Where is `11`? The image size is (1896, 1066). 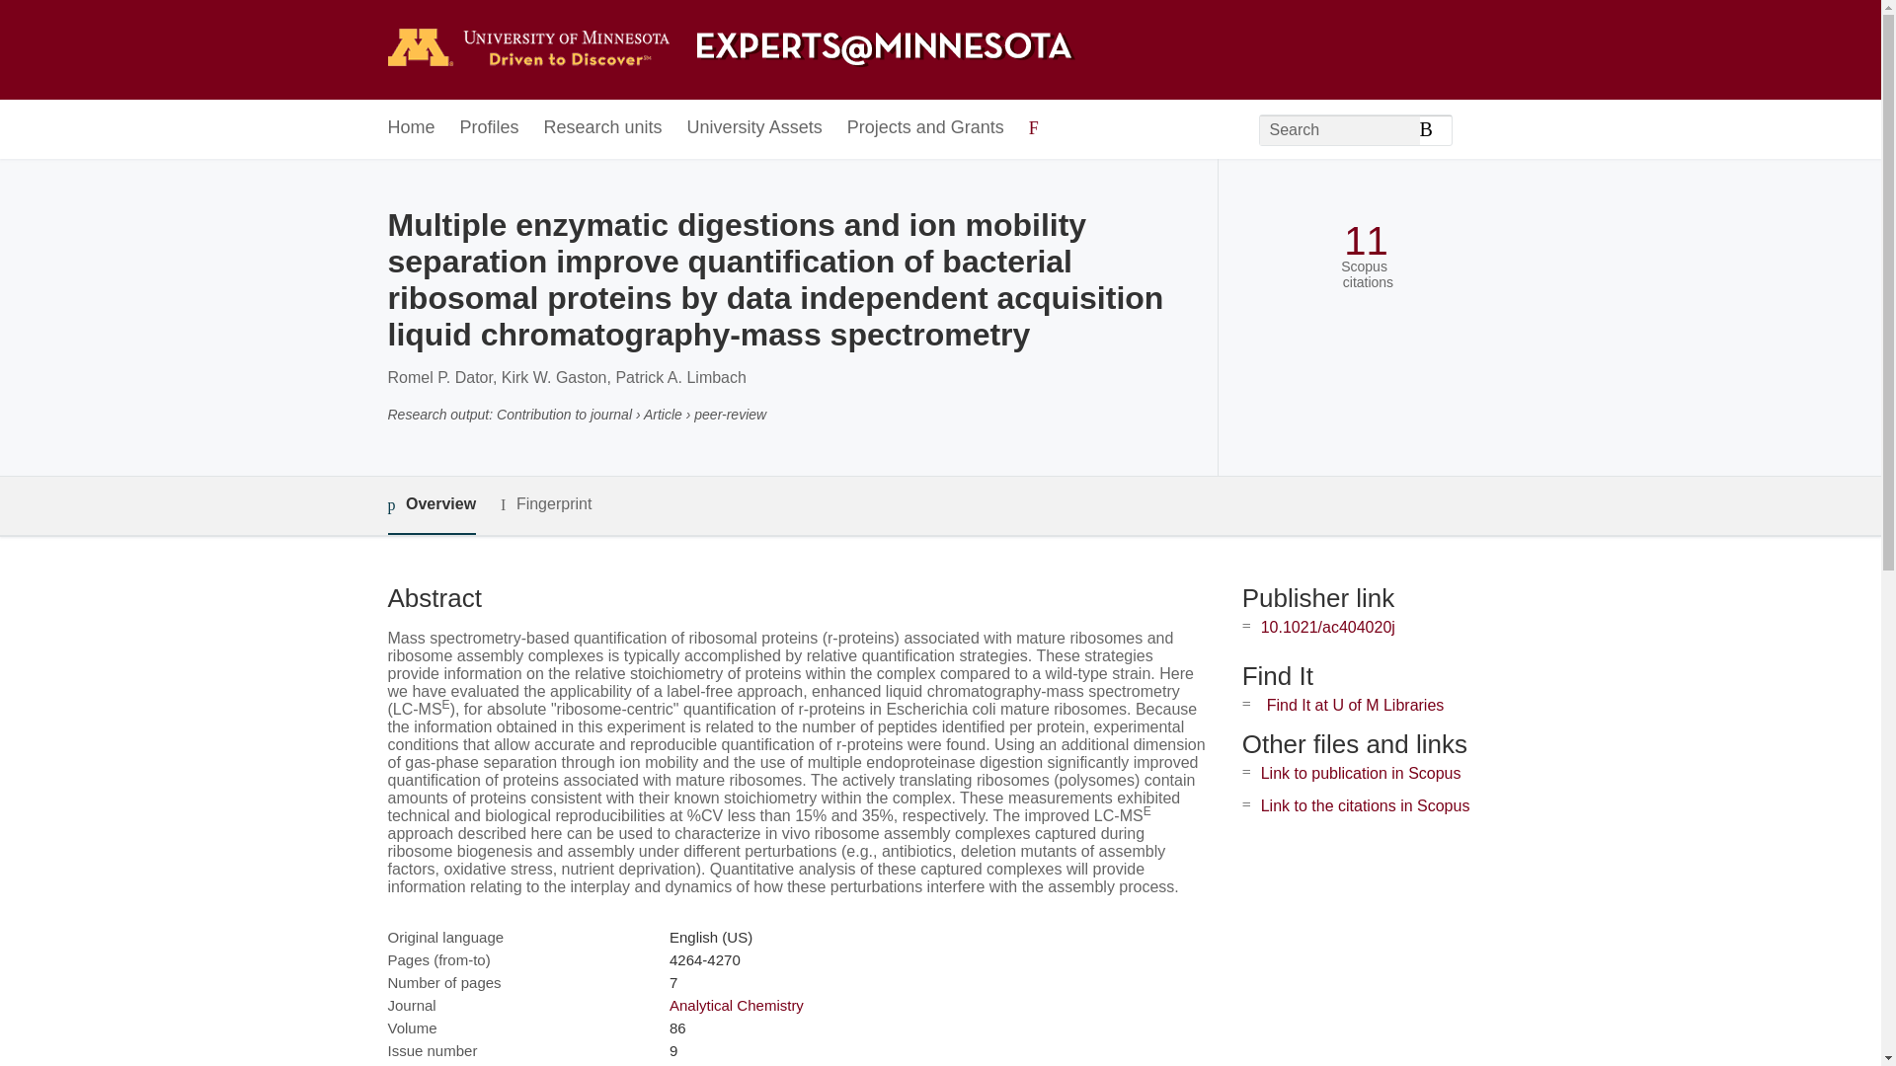
11 is located at coordinates (1366, 241).